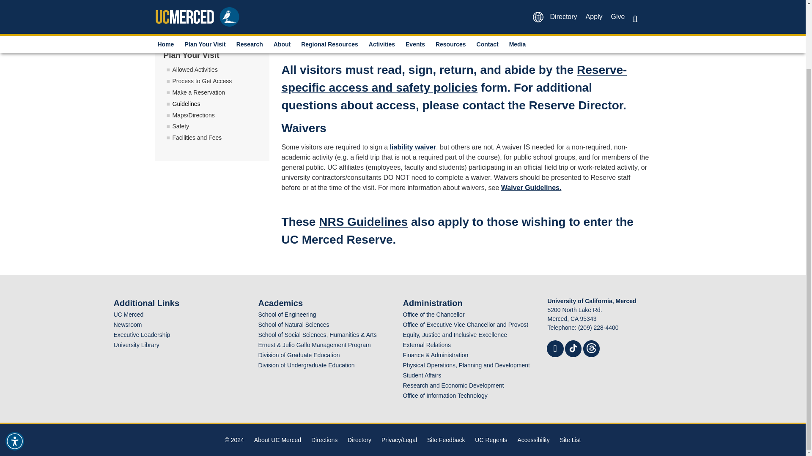 This screenshot has height=456, width=812. What do you see at coordinates (141, 335) in the screenshot?
I see `UC Merced Leadership` at bounding box center [141, 335].